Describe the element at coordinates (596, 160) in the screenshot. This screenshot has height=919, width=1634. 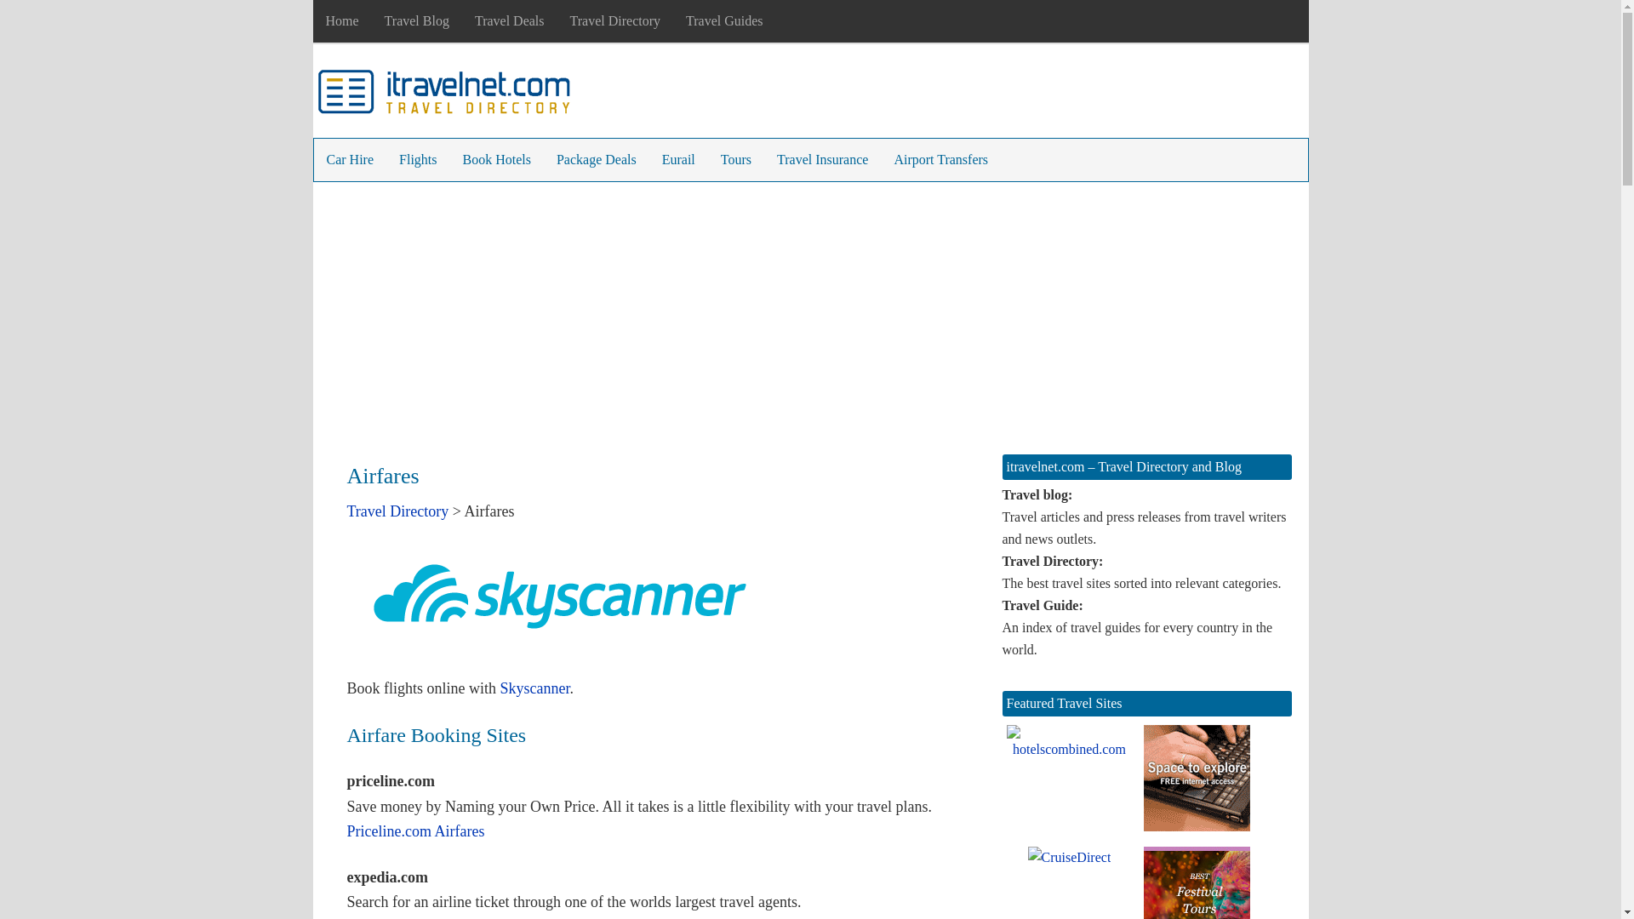
I see `Package Deals` at that location.